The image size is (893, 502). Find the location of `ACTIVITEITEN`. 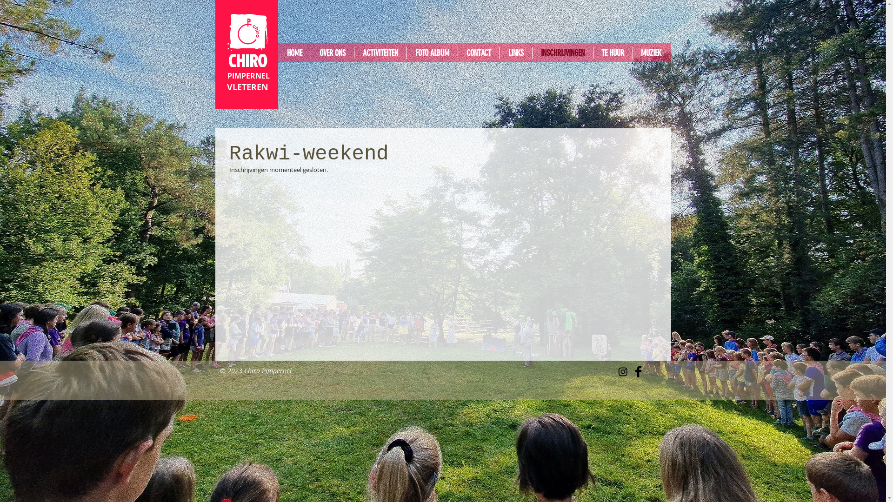

ACTIVITEITEN is located at coordinates (380, 53).